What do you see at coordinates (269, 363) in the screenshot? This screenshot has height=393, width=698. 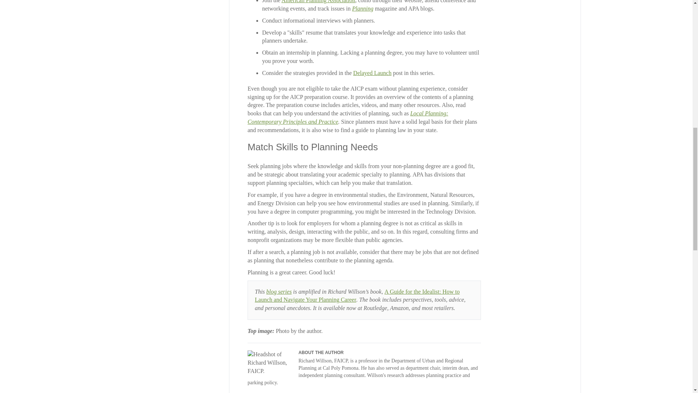 I see `Headshot of Richard Willson, FAICP.` at bounding box center [269, 363].